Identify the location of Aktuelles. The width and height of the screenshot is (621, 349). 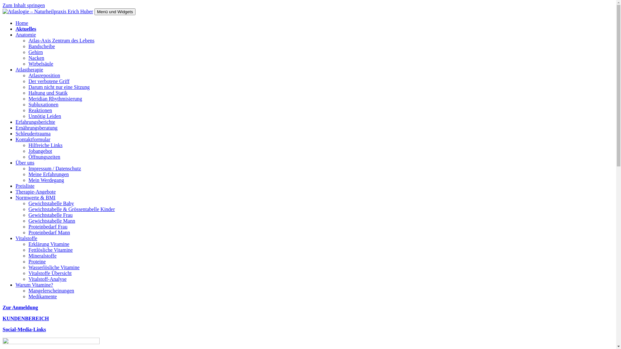
(26, 29).